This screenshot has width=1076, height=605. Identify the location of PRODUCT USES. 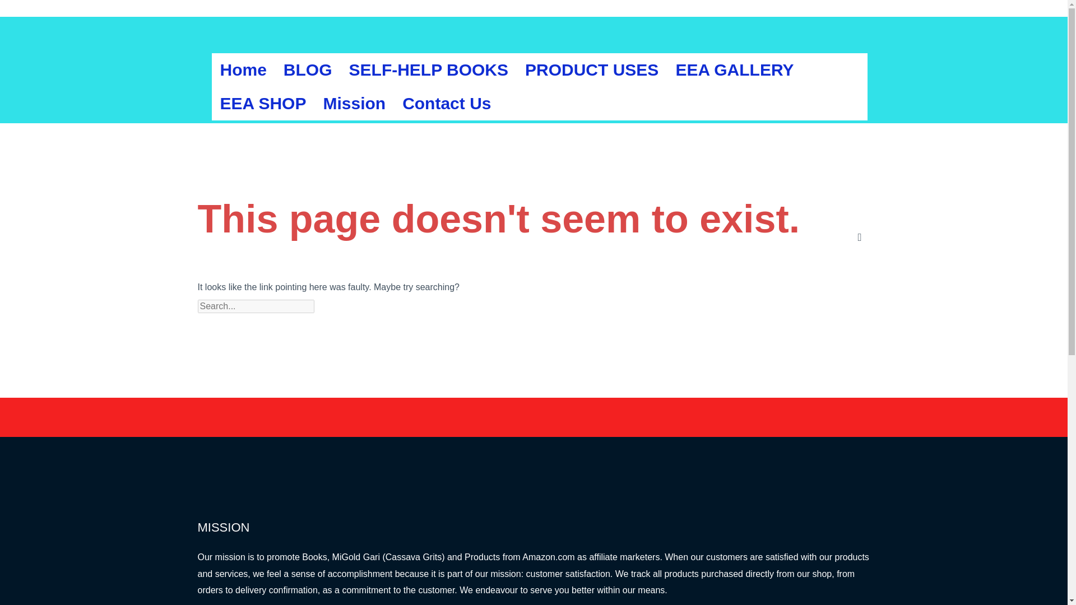
(592, 70).